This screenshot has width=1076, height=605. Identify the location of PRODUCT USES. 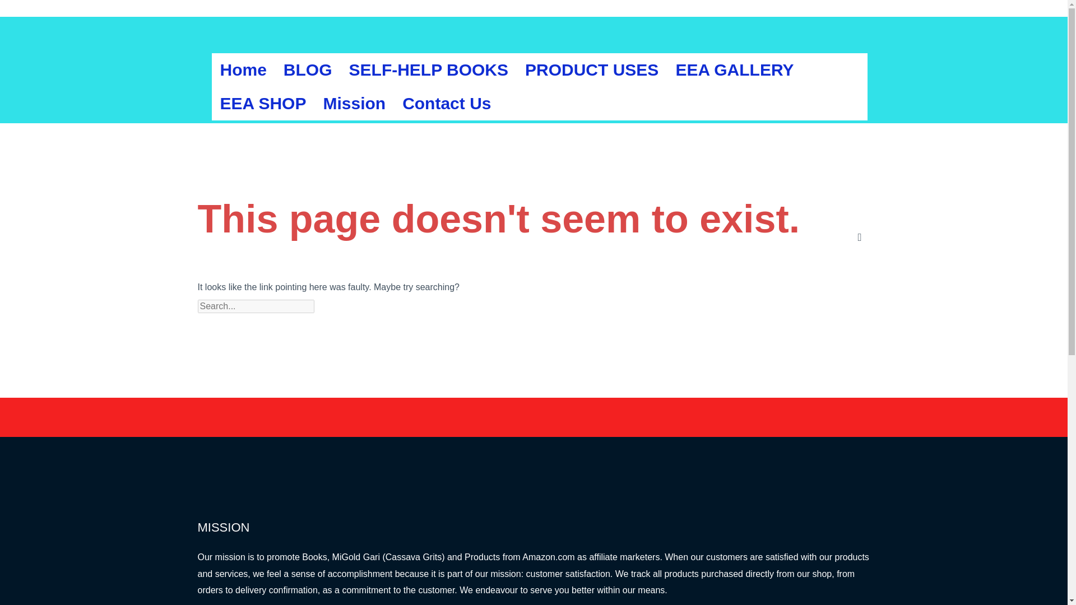
(592, 70).